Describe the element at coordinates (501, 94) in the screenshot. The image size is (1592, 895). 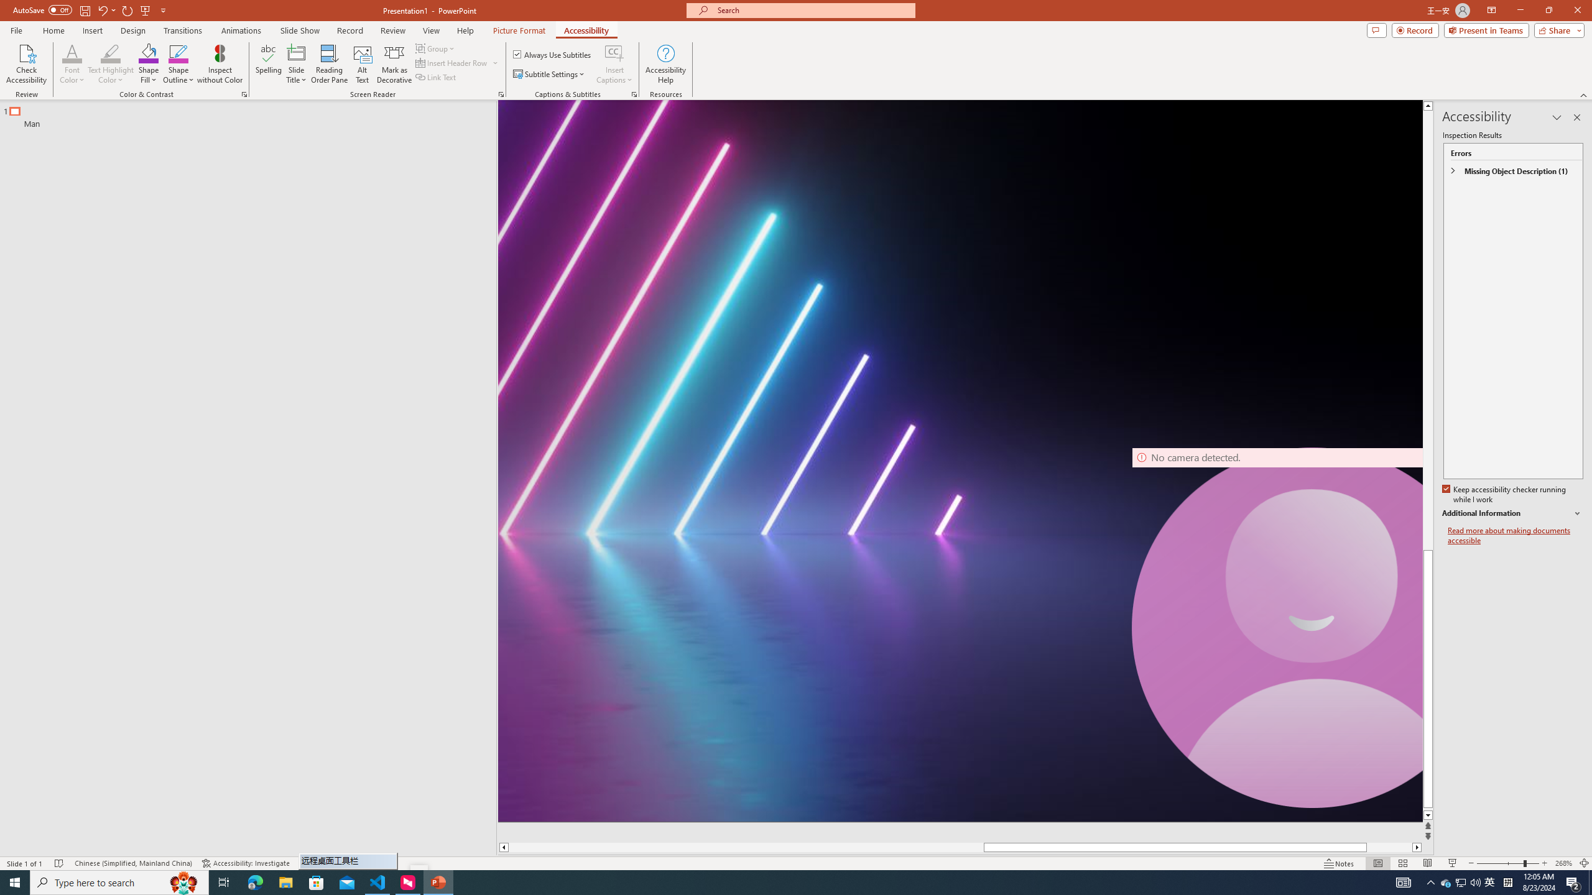
I see `Screen Reader` at that location.